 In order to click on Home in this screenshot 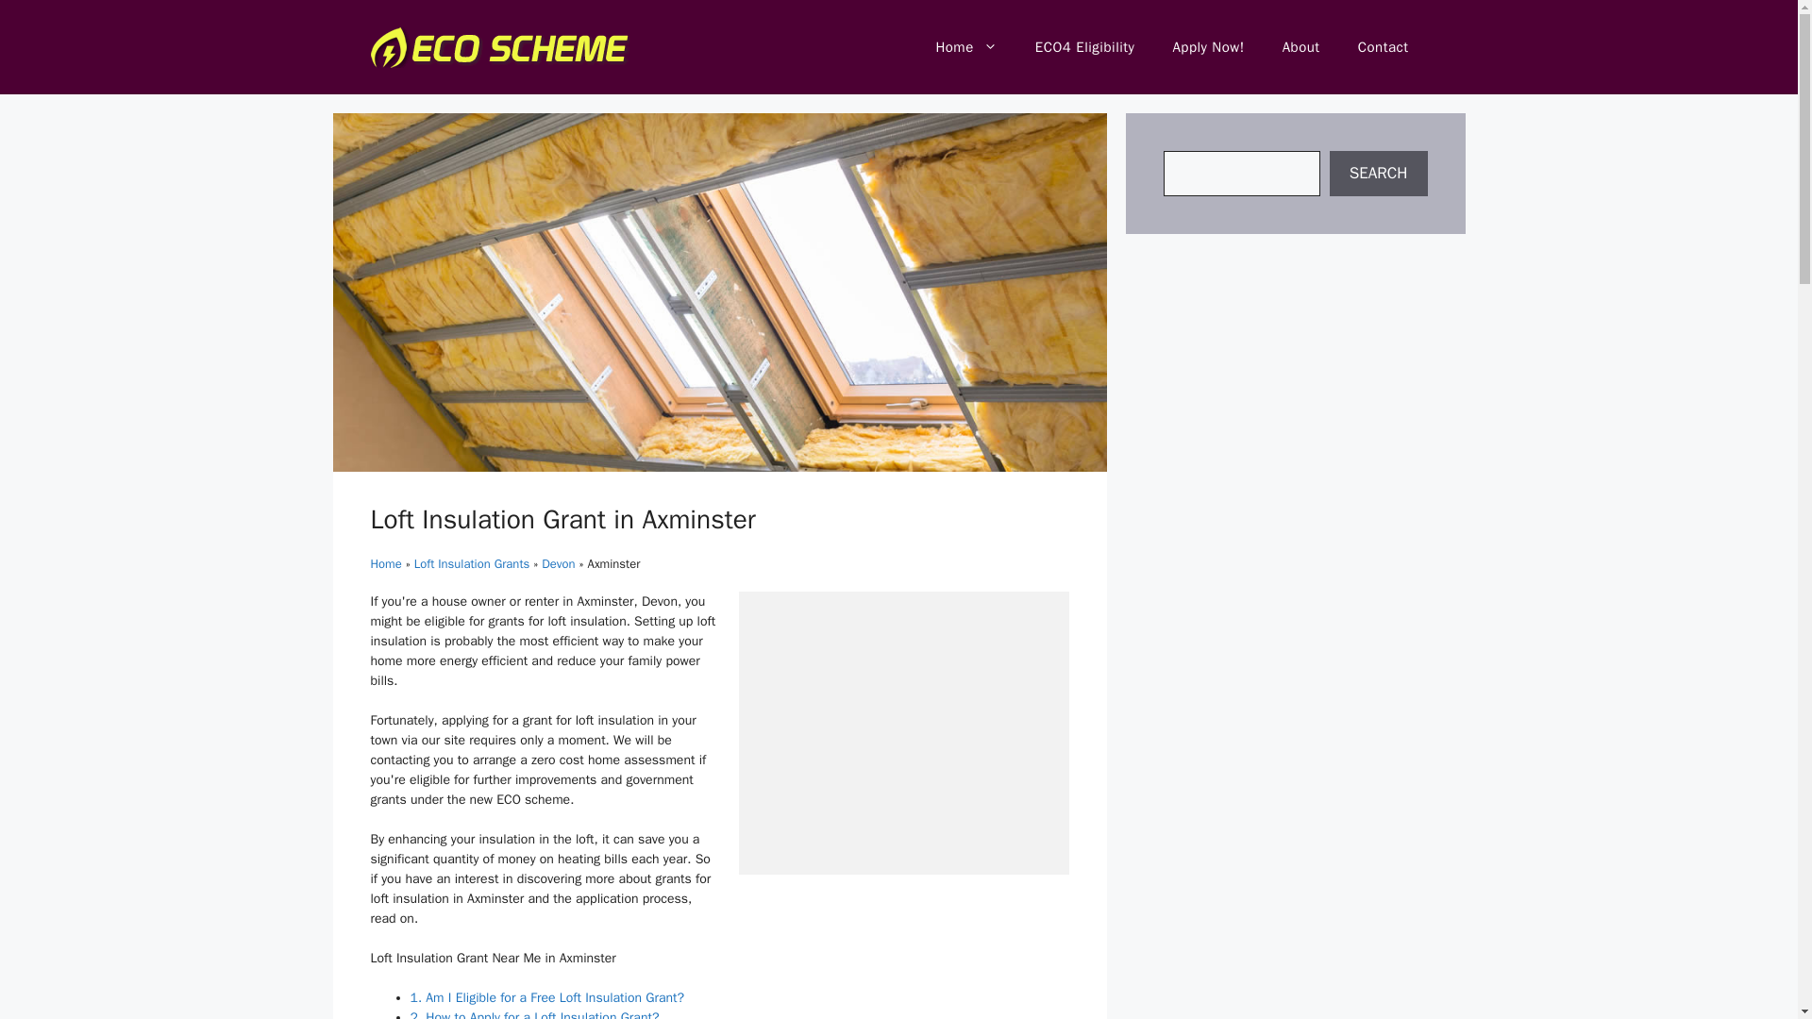, I will do `click(385, 562)`.